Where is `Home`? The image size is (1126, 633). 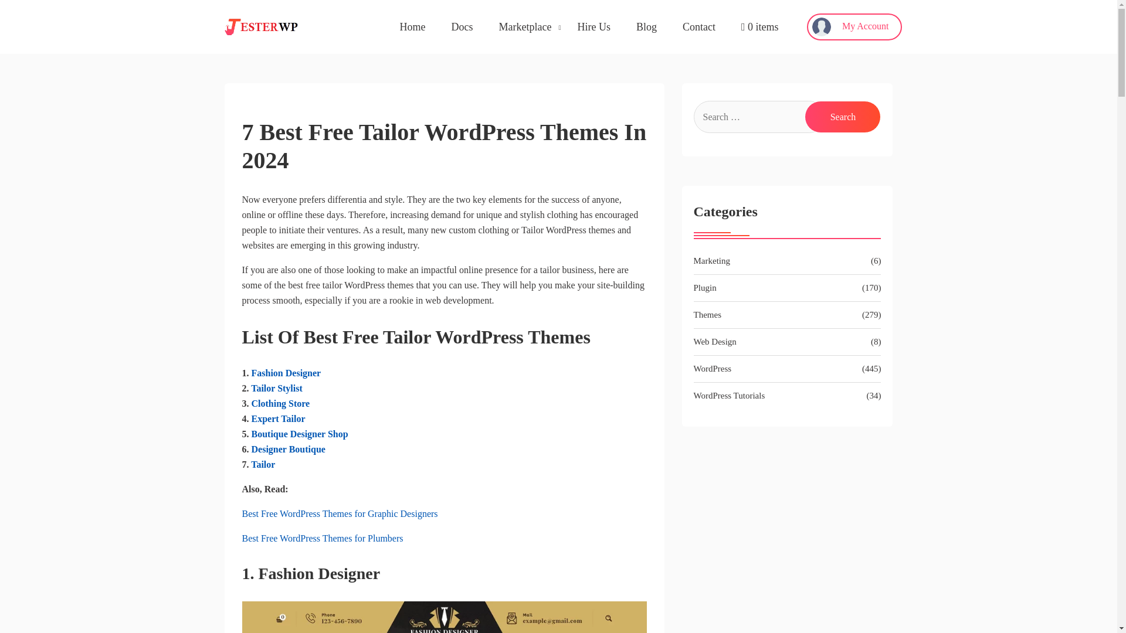
Home is located at coordinates (412, 27).